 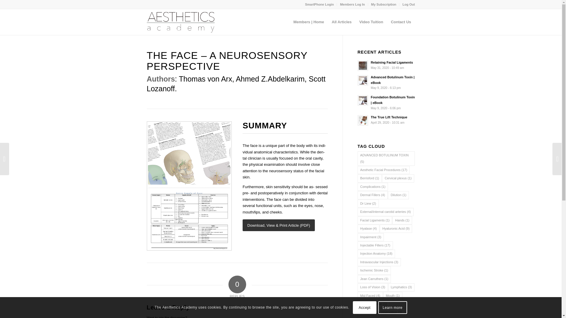 What do you see at coordinates (392, 62) in the screenshot?
I see `Read: Retaining Facial Ligaments` at bounding box center [392, 62].